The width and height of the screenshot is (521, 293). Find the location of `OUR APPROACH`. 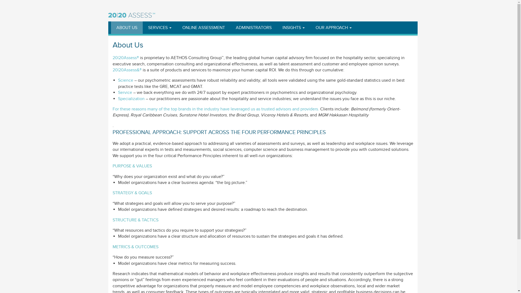

OUR APPROACH is located at coordinates (333, 28).